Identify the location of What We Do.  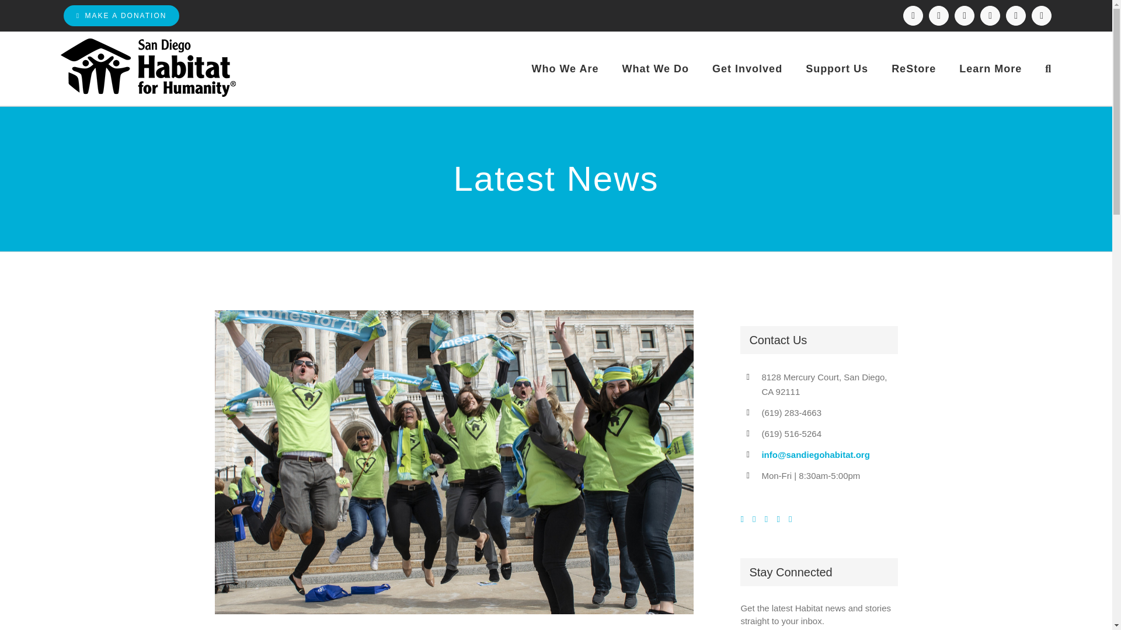
(655, 69).